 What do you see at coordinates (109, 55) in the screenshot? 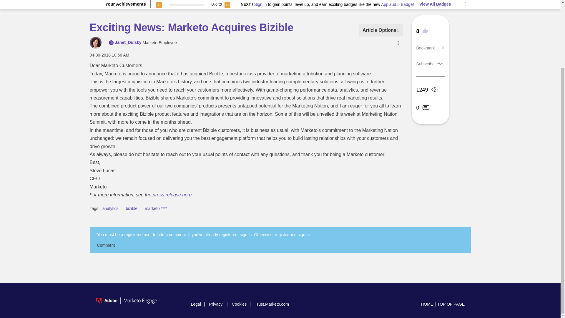
I see `Posted on` at bounding box center [109, 55].